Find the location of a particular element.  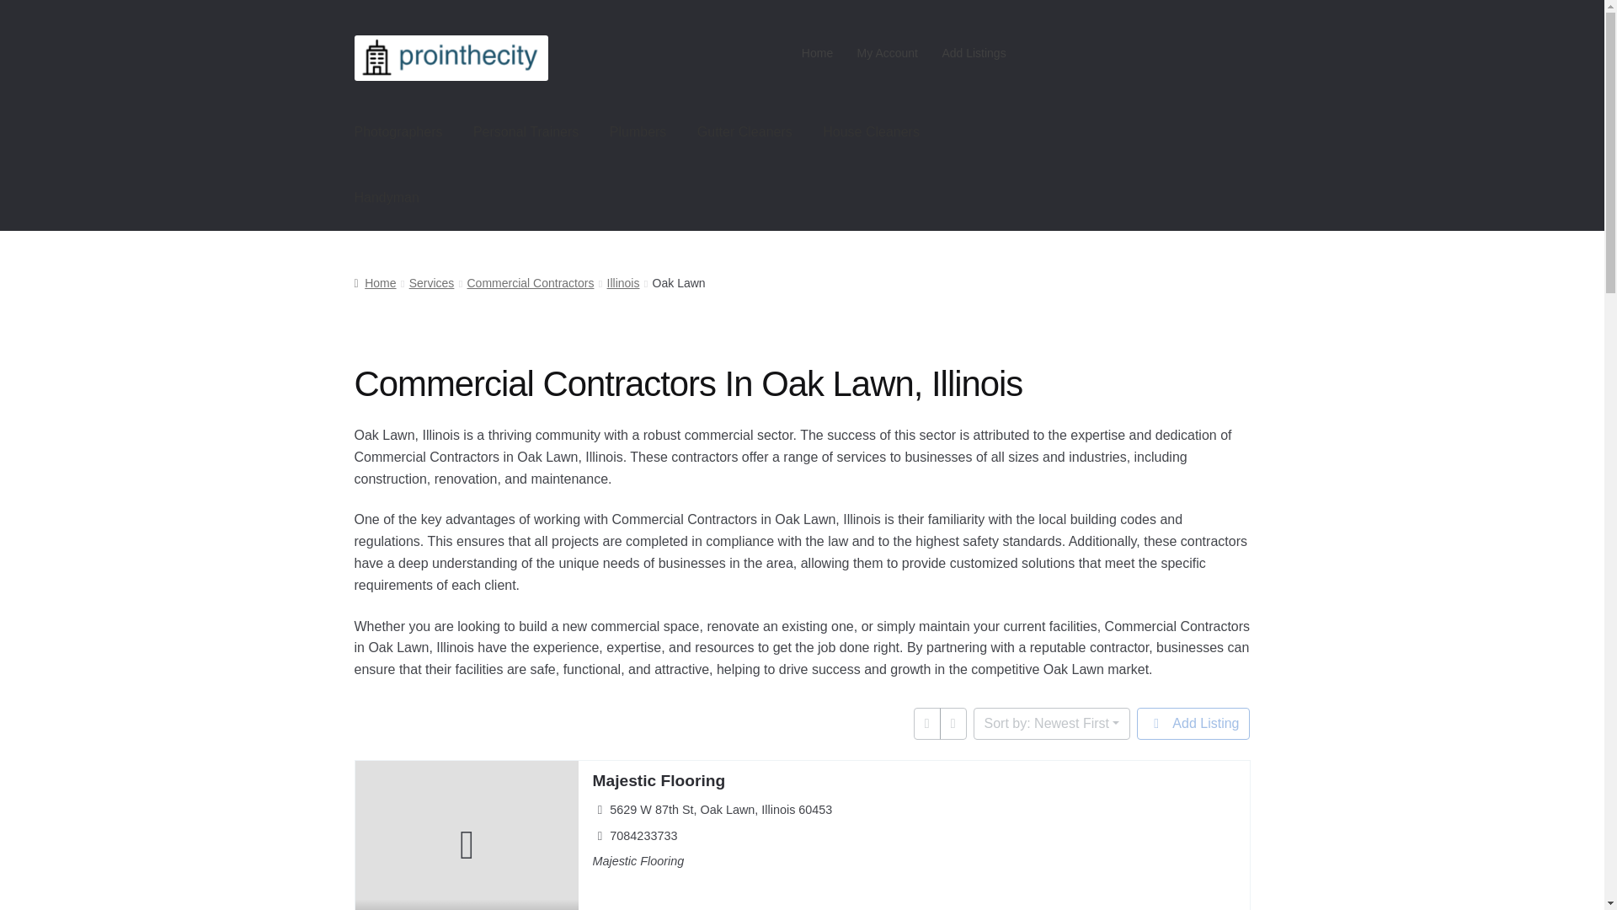

Home is located at coordinates (375, 283).